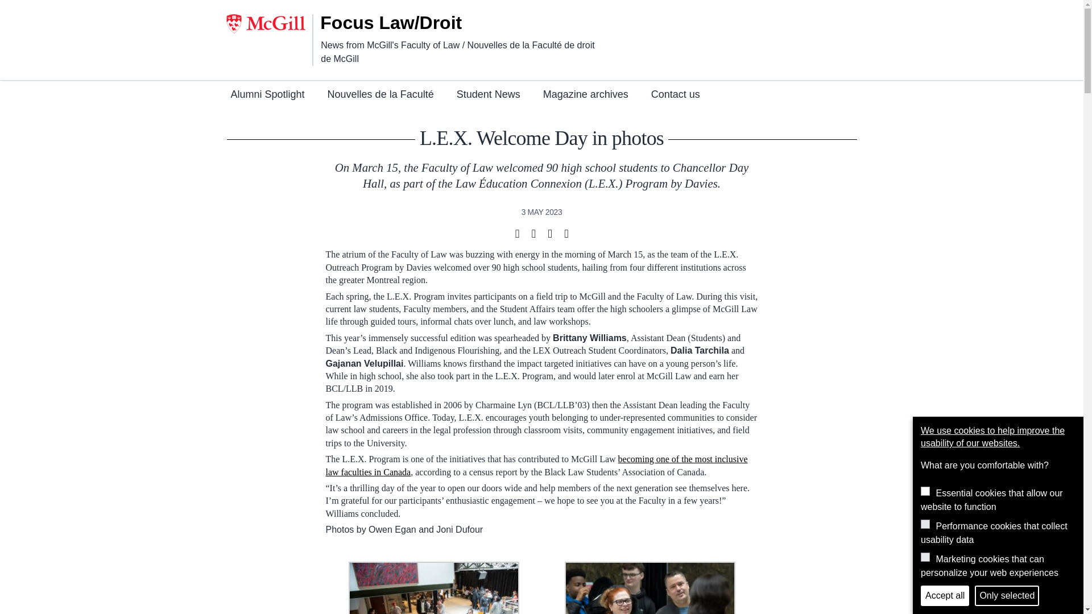 This screenshot has height=614, width=1092. What do you see at coordinates (406, 23) in the screenshot?
I see `Home` at bounding box center [406, 23].